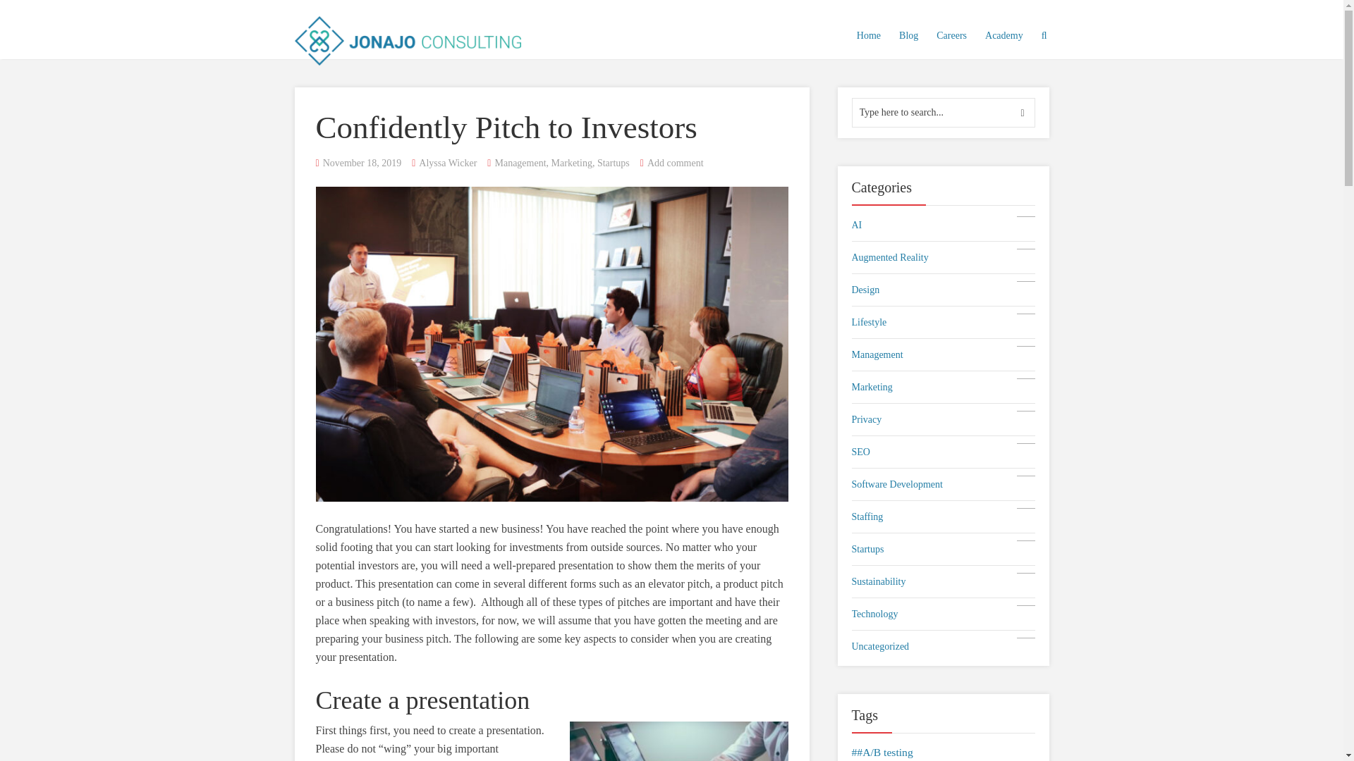 Image resolution: width=1354 pixels, height=761 pixels. What do you see at coordinates (944, 386) in the screenshot?
I see `Management` at bounding box center [944, 386].